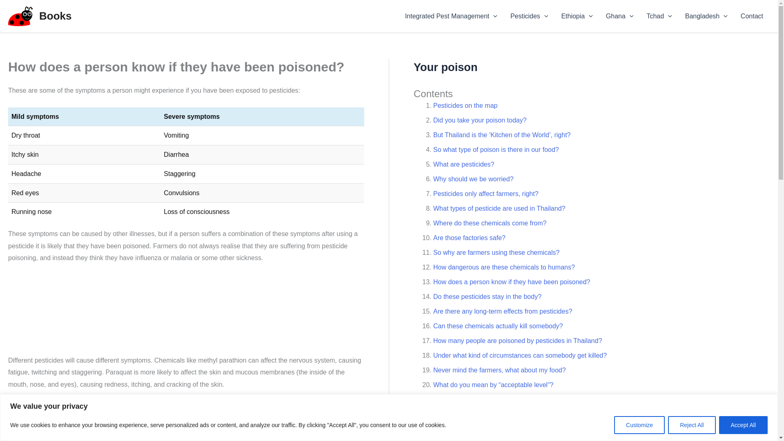 The height and width of the screenshot is (441, 784). Describe the element at coordinates (743, 425) in the screenshot. I see `Accept All` at that location.